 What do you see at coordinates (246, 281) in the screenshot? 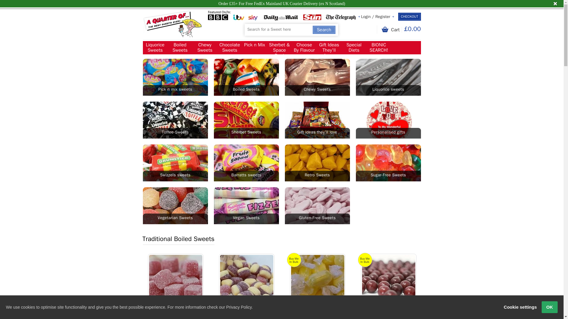
I see `Rhubarb and Custard Sweets: The Best Ever!` at bounding box center [246, 281].